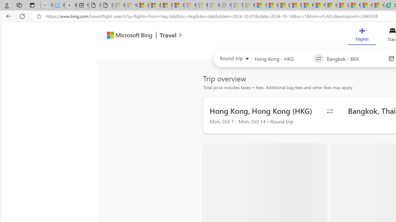 Image resolution: width=396 pixels, height=222 pixels. I want to click on Marine life - MSN - Sleeping, so click(249, 6).